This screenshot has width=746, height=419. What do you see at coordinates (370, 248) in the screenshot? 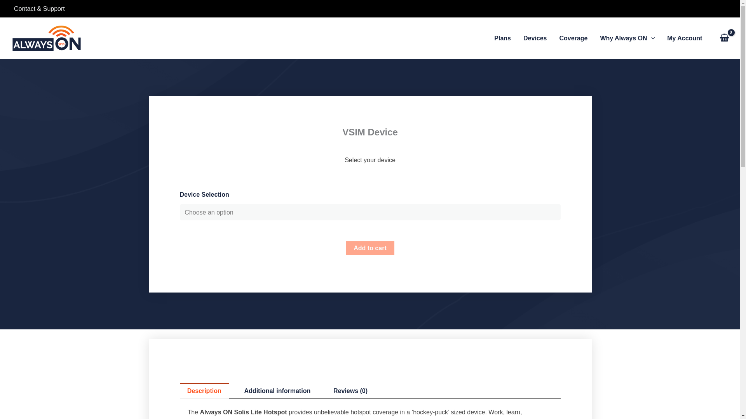
I see `Add to cart` at bounding box center [370, 248].